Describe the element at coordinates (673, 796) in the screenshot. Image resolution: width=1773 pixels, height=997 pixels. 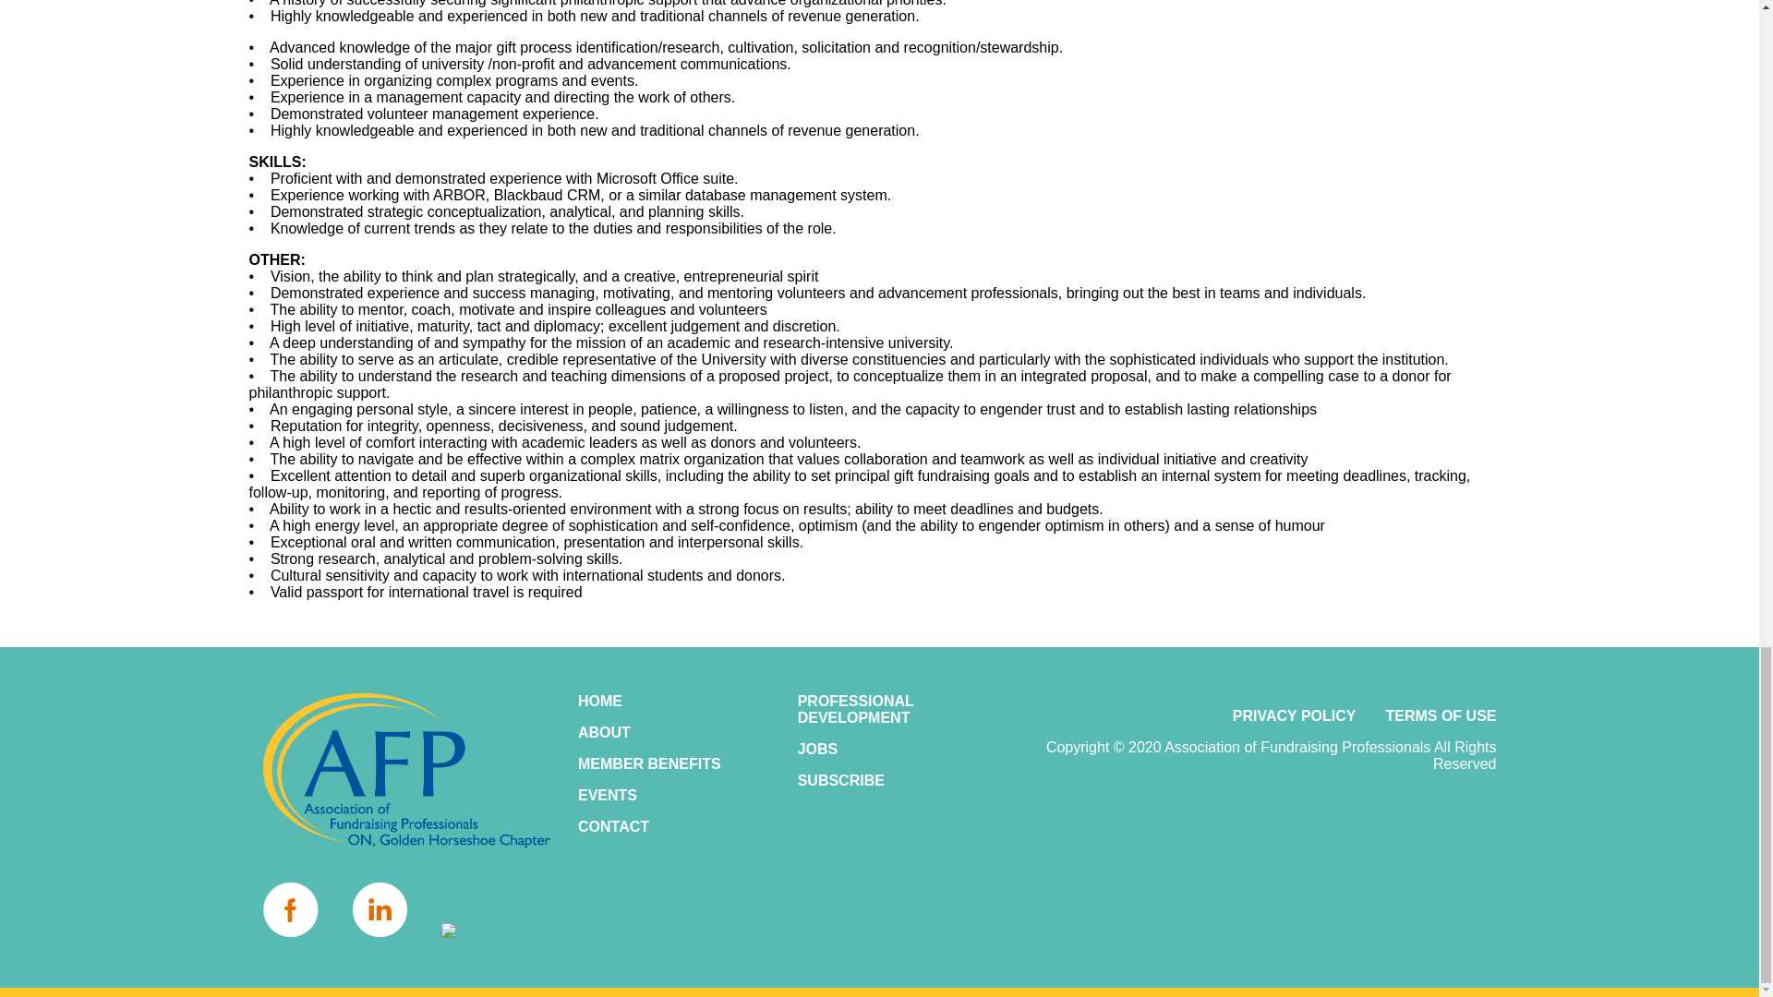
I see `EVENTS` at that location.